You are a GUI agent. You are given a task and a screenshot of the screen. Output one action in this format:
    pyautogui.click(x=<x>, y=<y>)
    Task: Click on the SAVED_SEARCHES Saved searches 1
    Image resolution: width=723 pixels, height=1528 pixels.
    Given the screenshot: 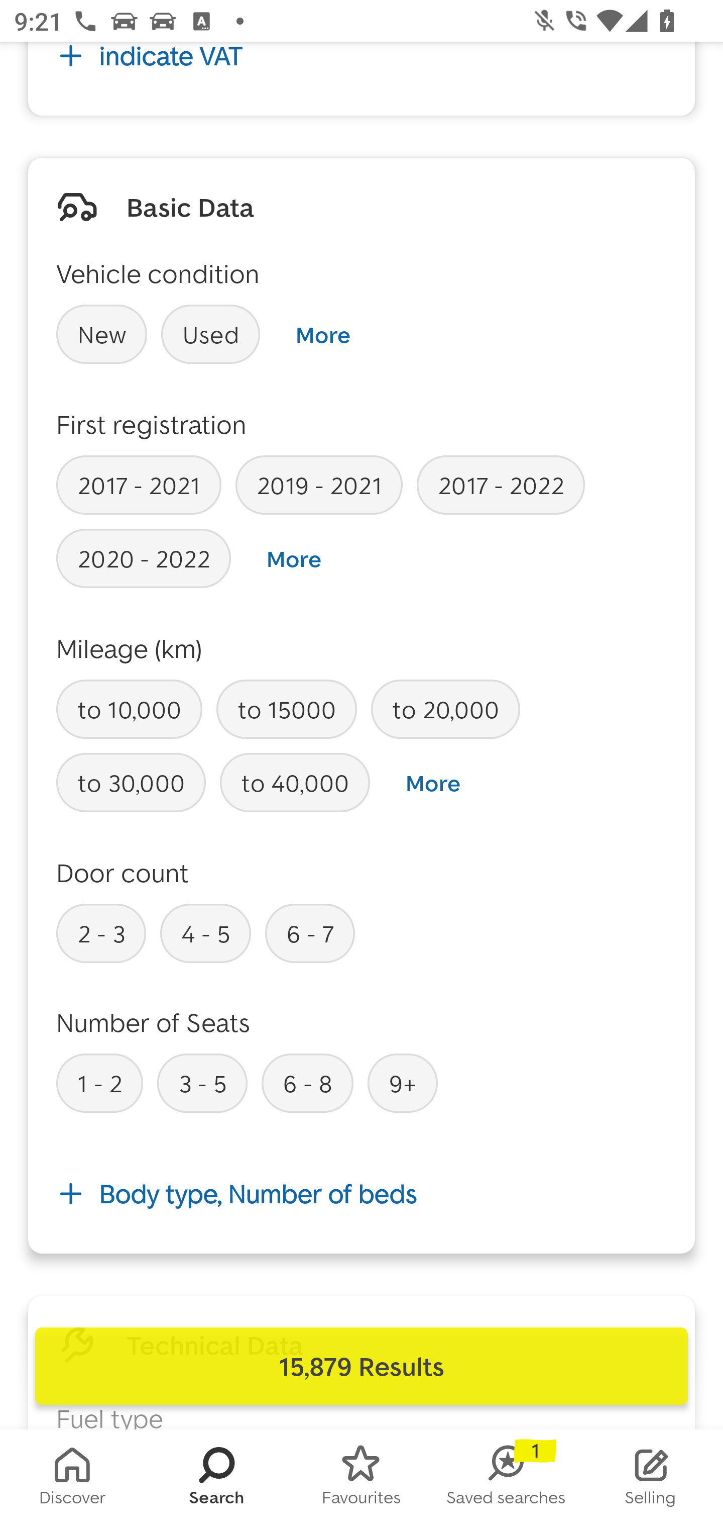 What is the action you would take?
    pyautogui.click(x=506, y=1479)
    